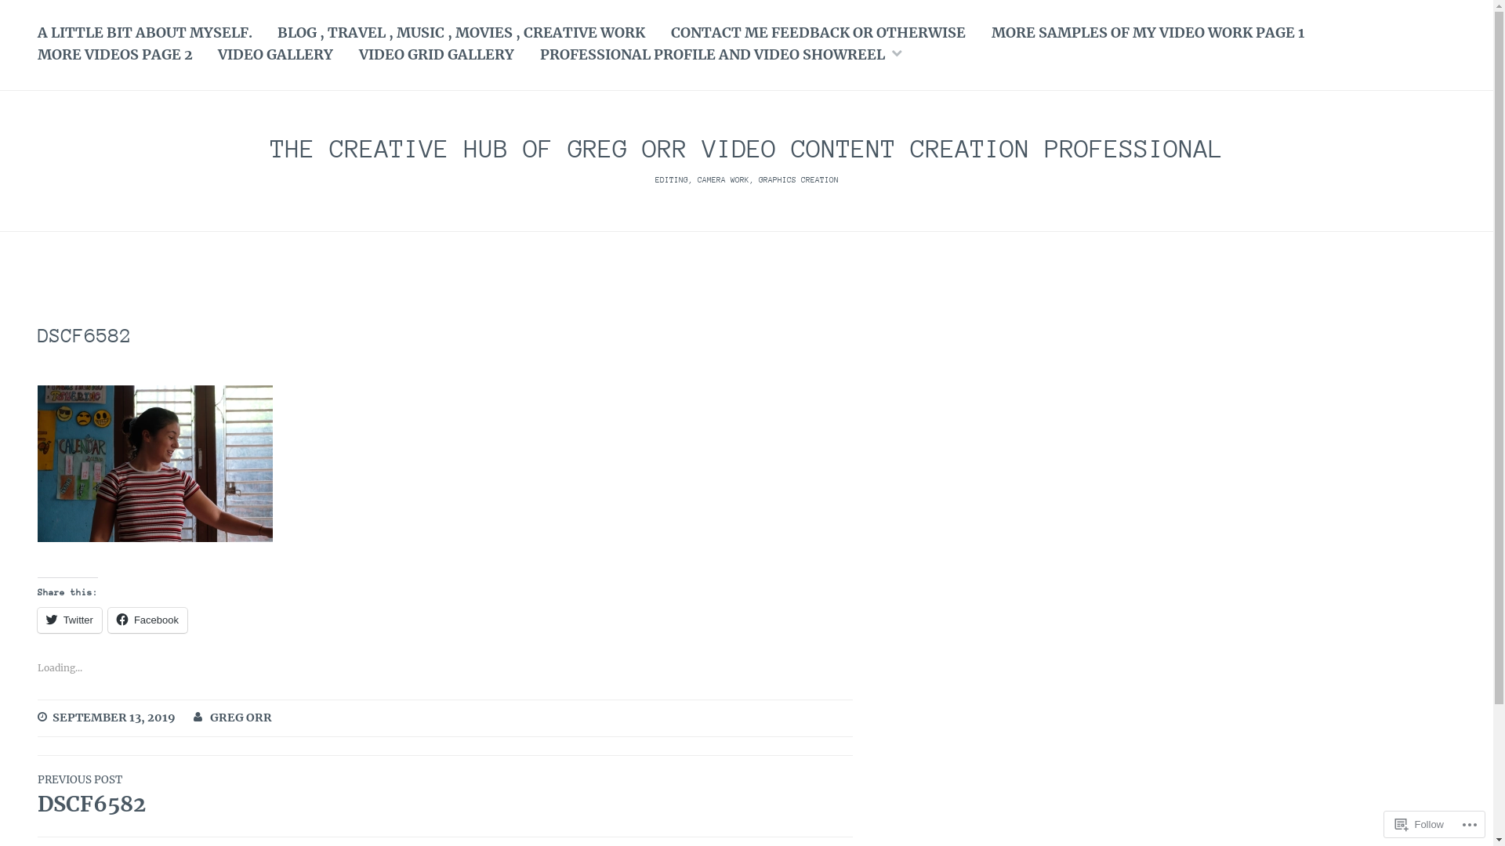 The image size is (1505, 846). Describe the element at coordinates (276, 56) in the screenshot. I see `VIDEO GALLERY` at that location.